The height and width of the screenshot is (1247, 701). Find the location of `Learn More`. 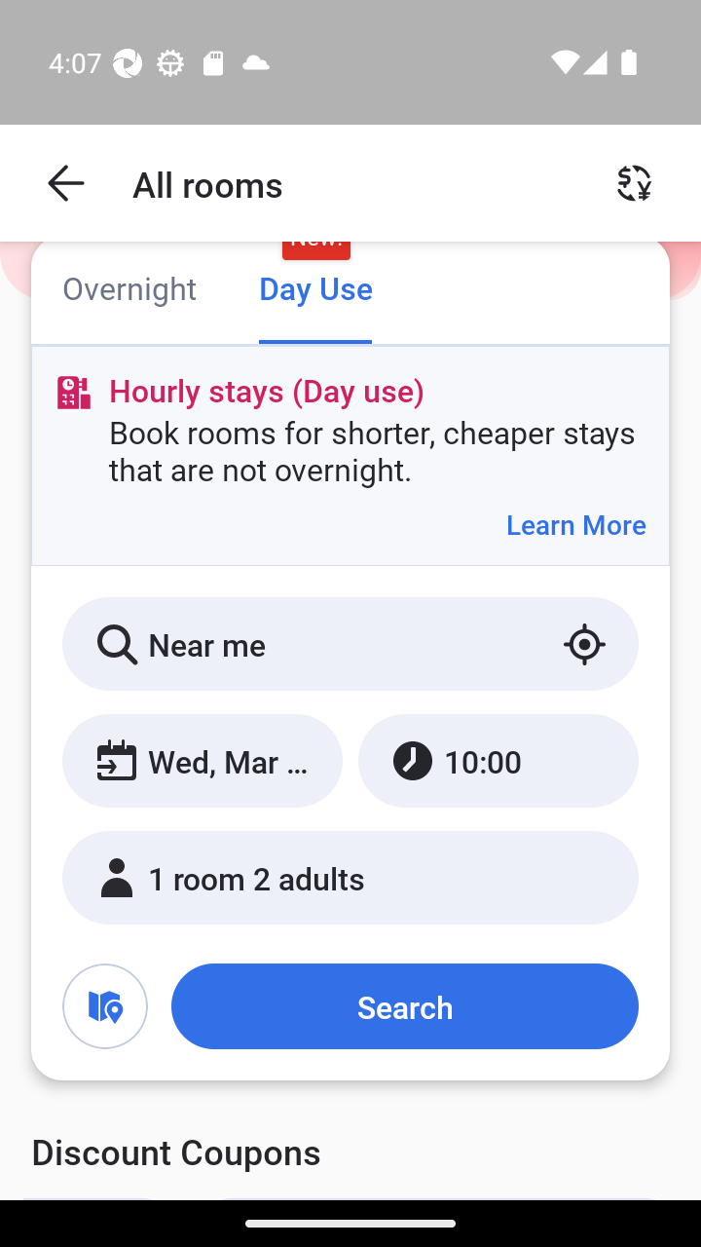

Learn More is located at coordinates (575, 524).